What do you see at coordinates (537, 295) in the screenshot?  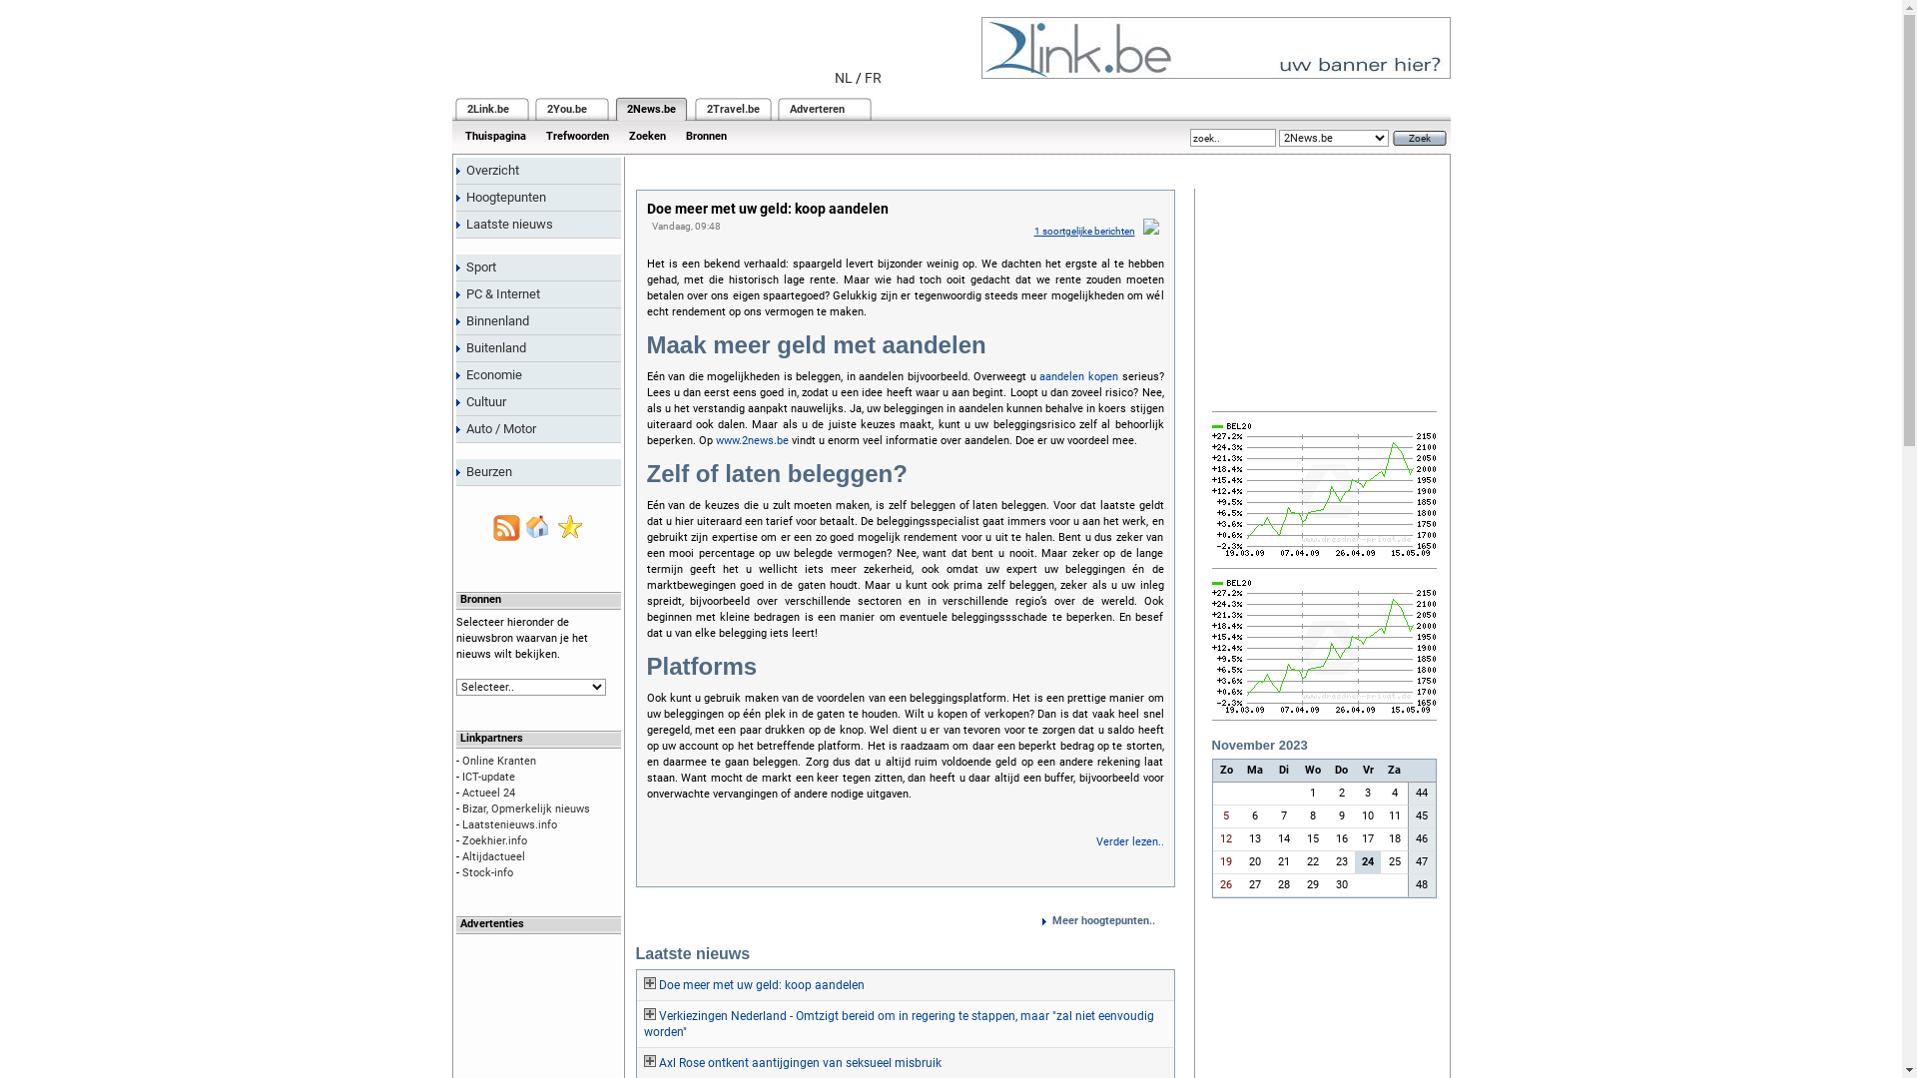 I see `PC & Internet` at bounding box center [537, 295].